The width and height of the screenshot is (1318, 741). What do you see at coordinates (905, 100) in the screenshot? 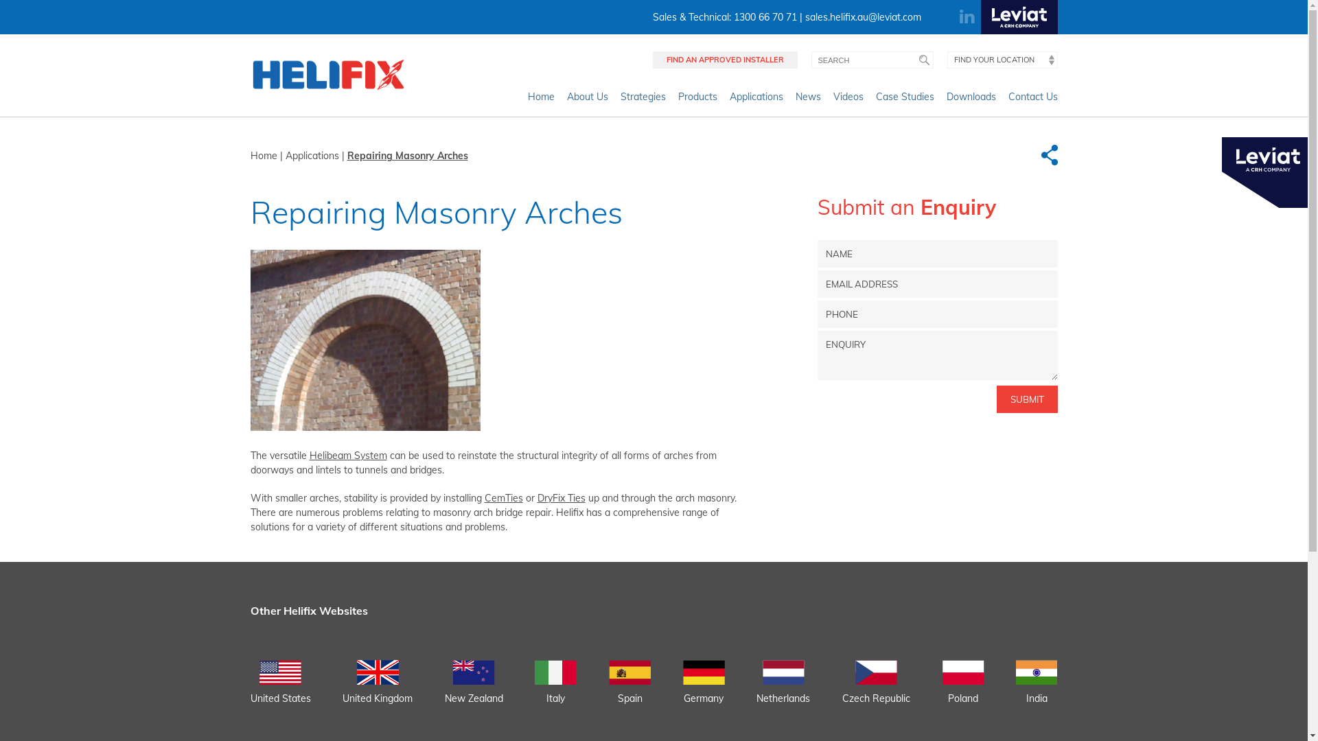
I see `Case Studies` at bounding box center [905, 100].